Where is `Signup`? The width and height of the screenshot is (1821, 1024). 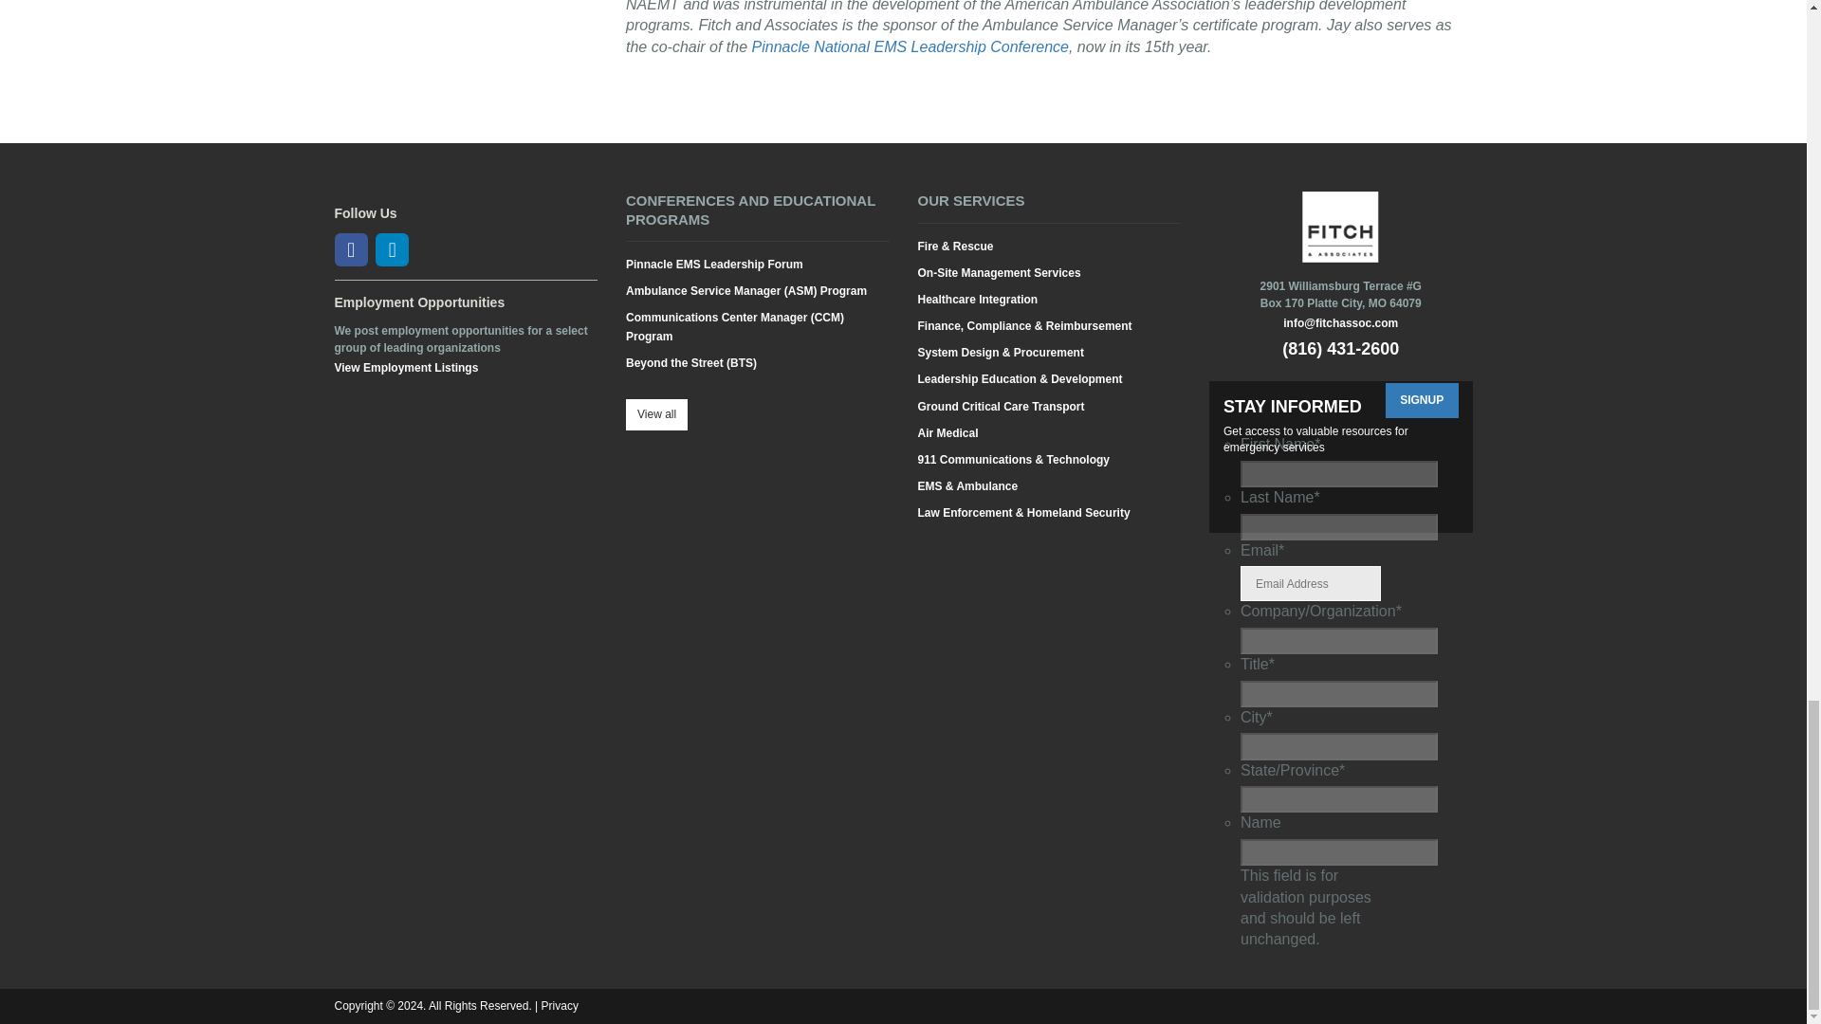 Signup is located at coordinates (1422, 400).